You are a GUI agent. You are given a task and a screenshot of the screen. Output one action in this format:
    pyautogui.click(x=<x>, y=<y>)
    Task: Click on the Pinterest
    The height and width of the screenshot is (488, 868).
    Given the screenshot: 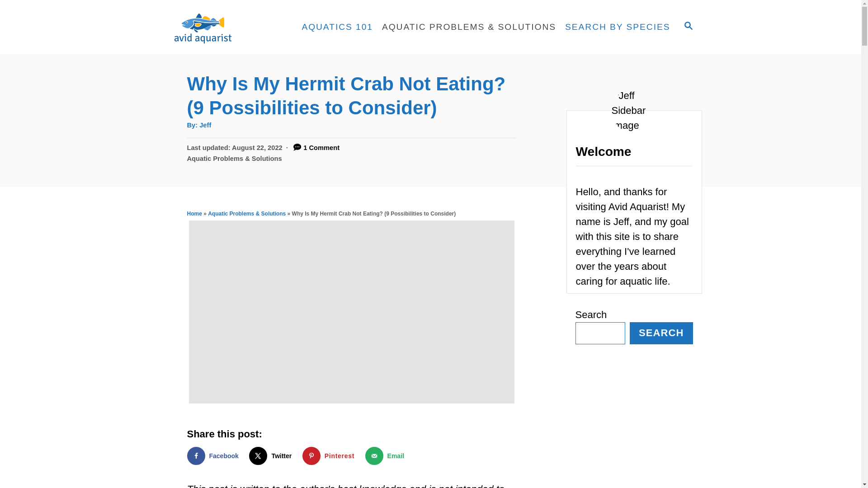 What is the action you would take?
    pyautogui.click(x=330, y=456)
    